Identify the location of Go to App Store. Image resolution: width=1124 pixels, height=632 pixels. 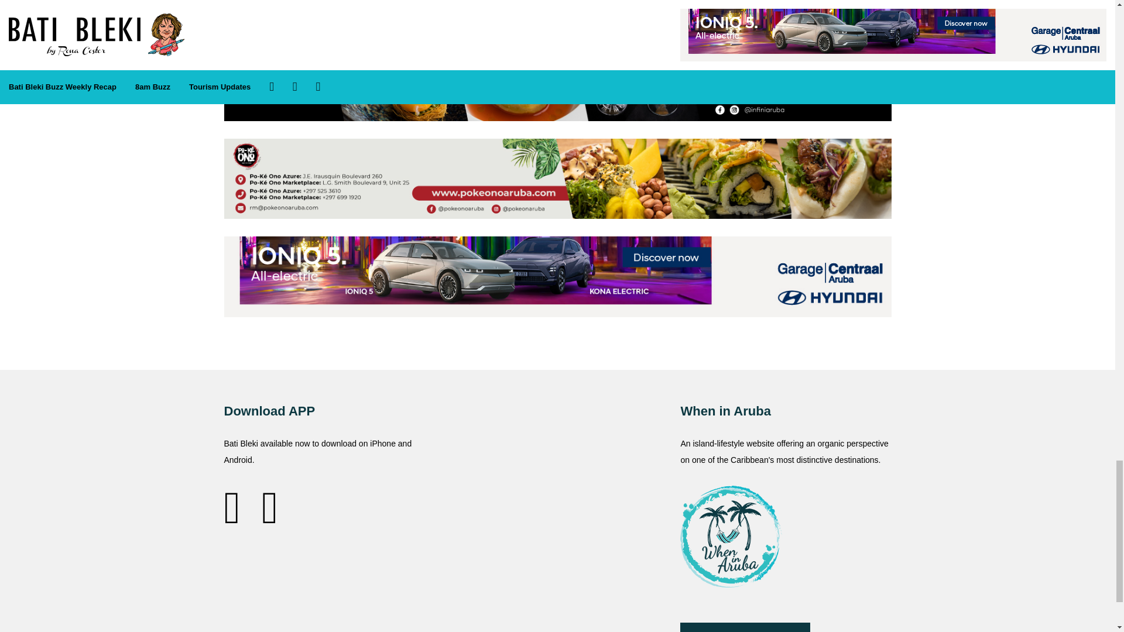
(238, 507).